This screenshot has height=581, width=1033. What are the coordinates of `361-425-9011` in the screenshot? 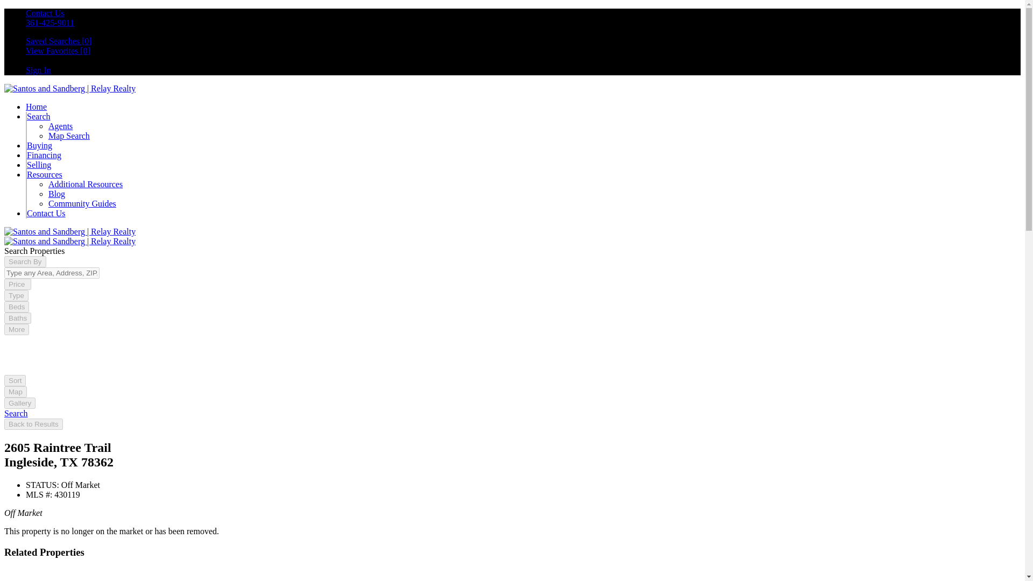 It's located at (50, 23).